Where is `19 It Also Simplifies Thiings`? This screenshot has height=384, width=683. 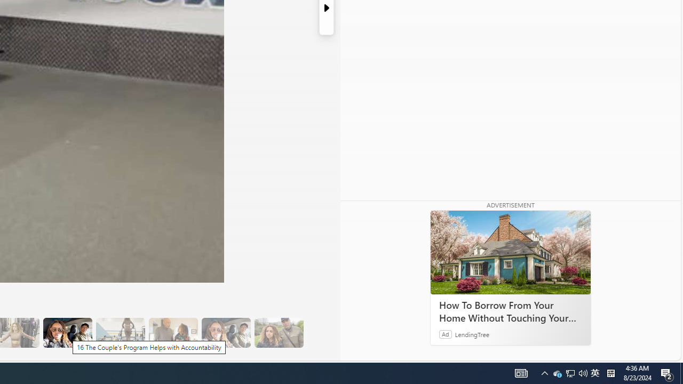 19 It Also Simplifies Thiings is located at coordinates (226, 333).